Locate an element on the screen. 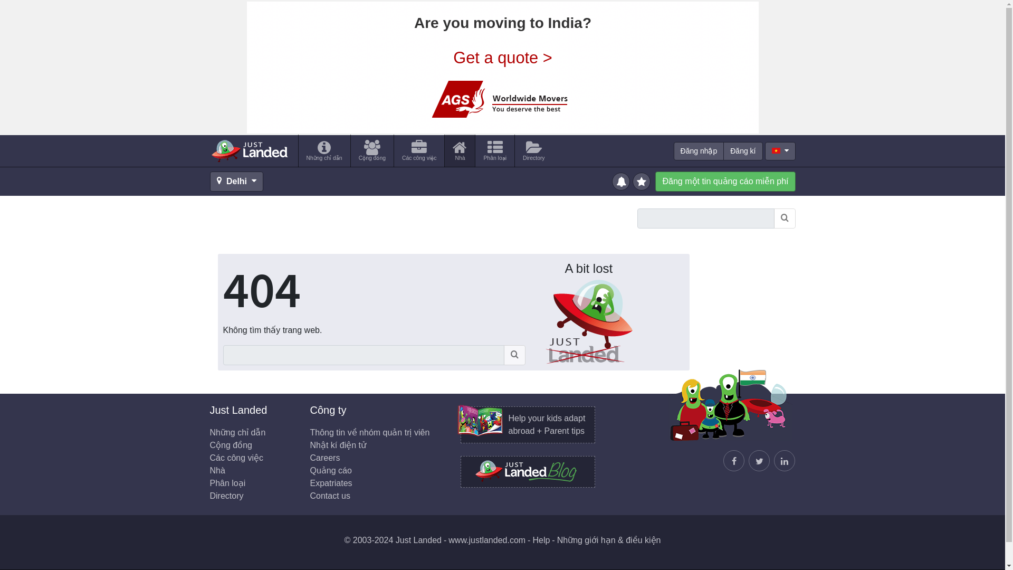  Just Landed is located at coordinates (249, 150).